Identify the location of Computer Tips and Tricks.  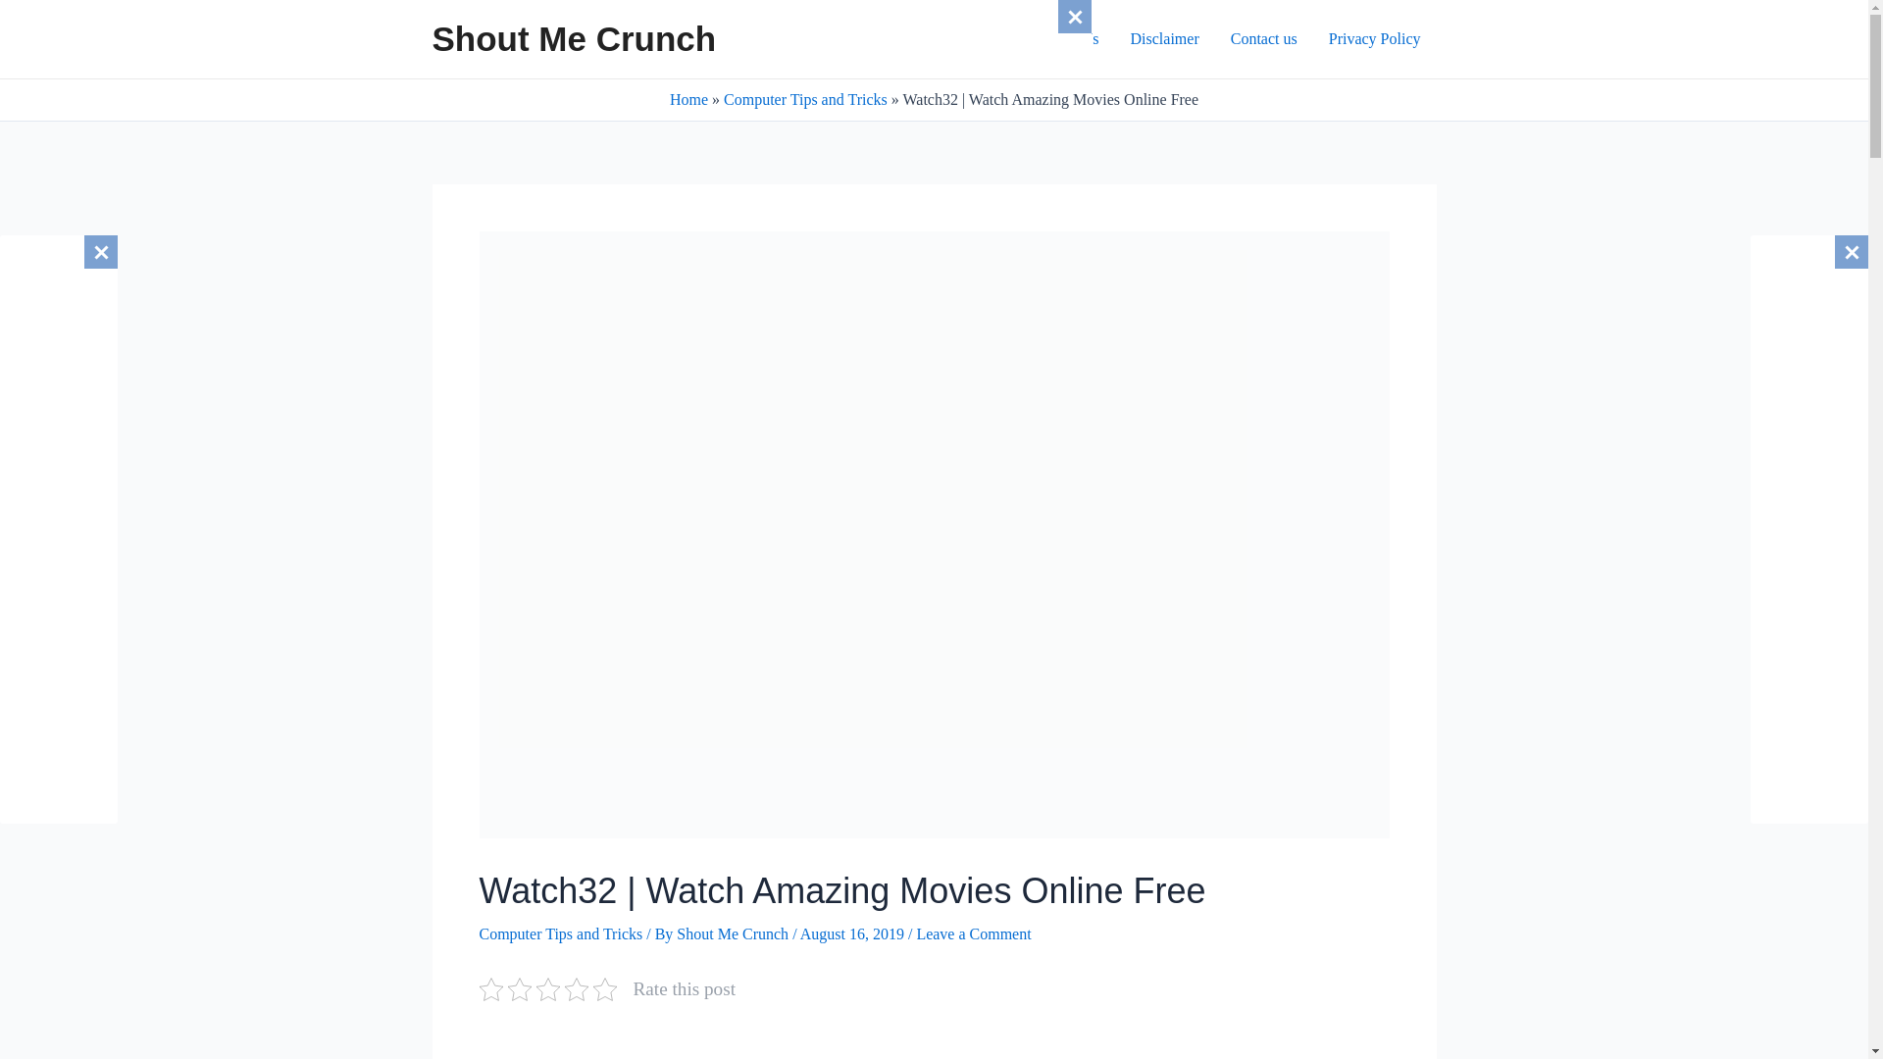
(804, 99).